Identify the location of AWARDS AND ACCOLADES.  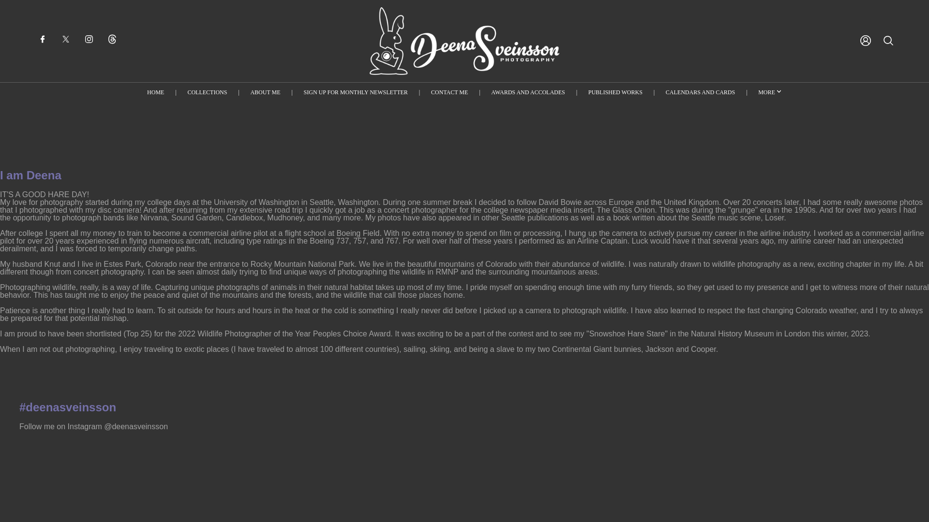
(528, 92).